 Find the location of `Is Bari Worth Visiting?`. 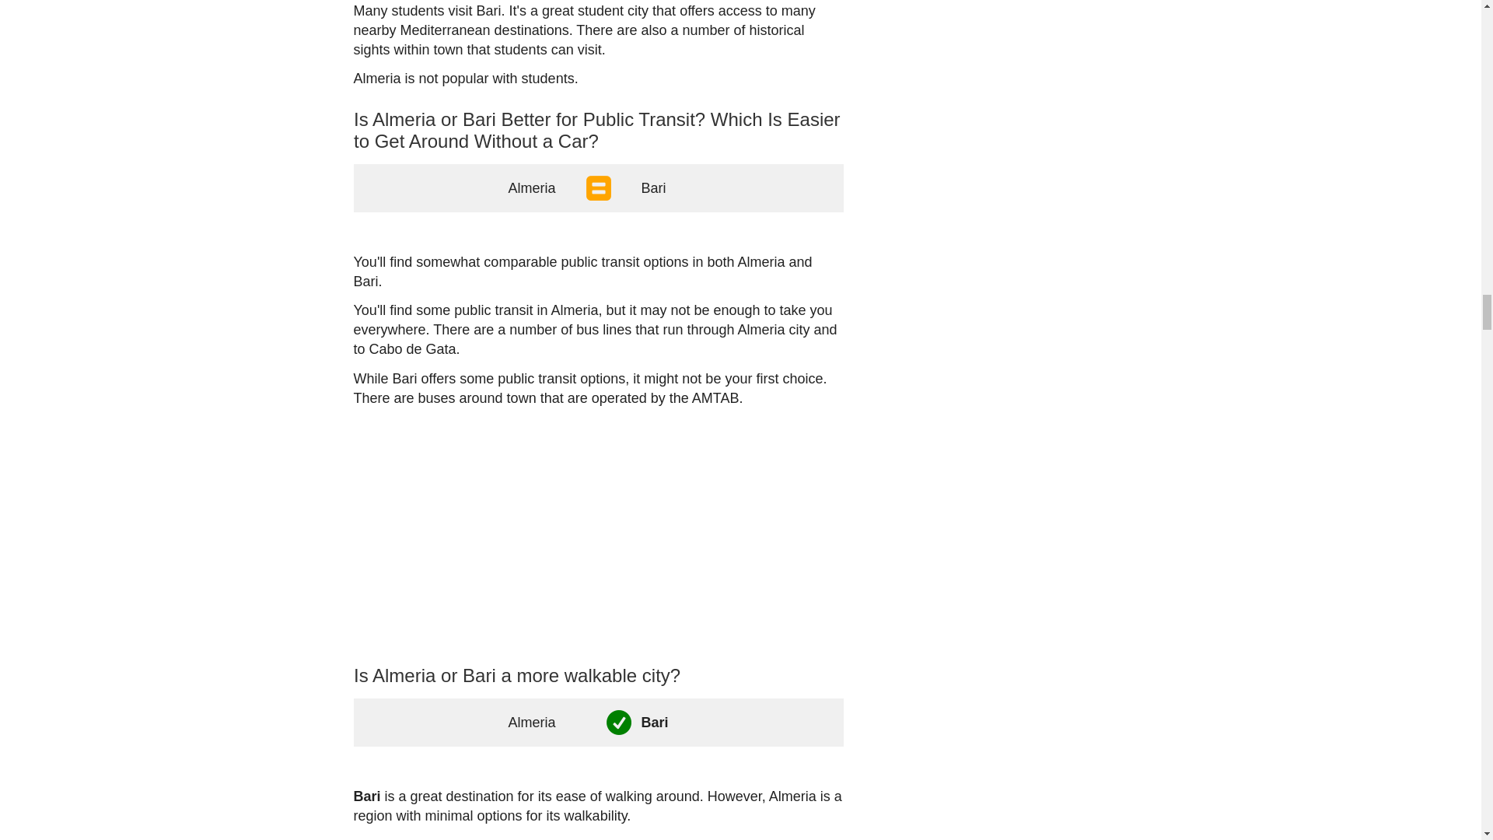

Is Bari Worth Visiting? is located at coordinates (586, 622).